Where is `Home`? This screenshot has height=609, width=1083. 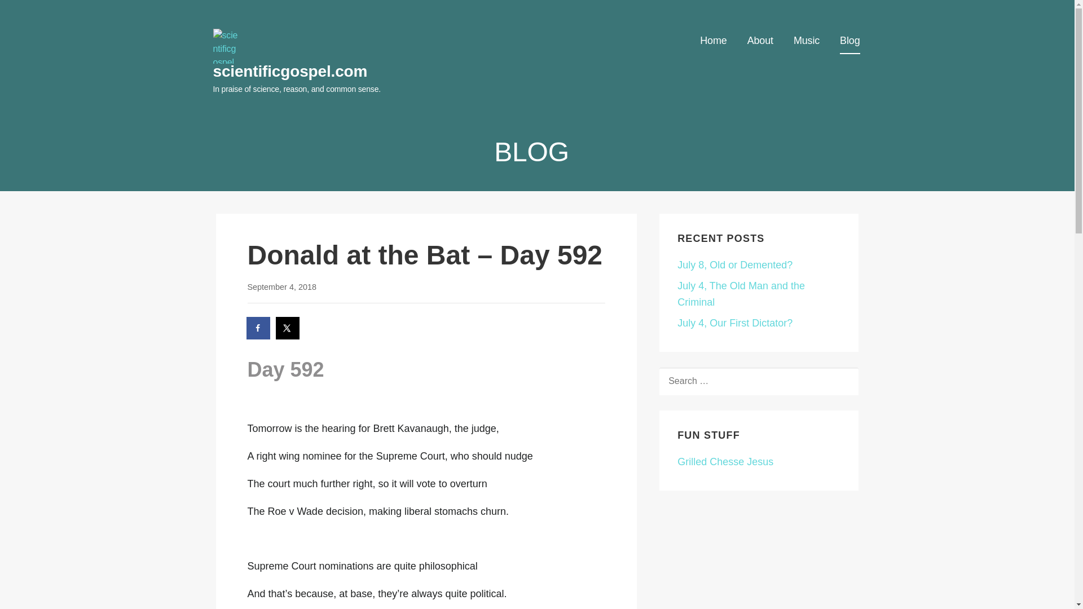 Home is located at coordinates (713, 41).